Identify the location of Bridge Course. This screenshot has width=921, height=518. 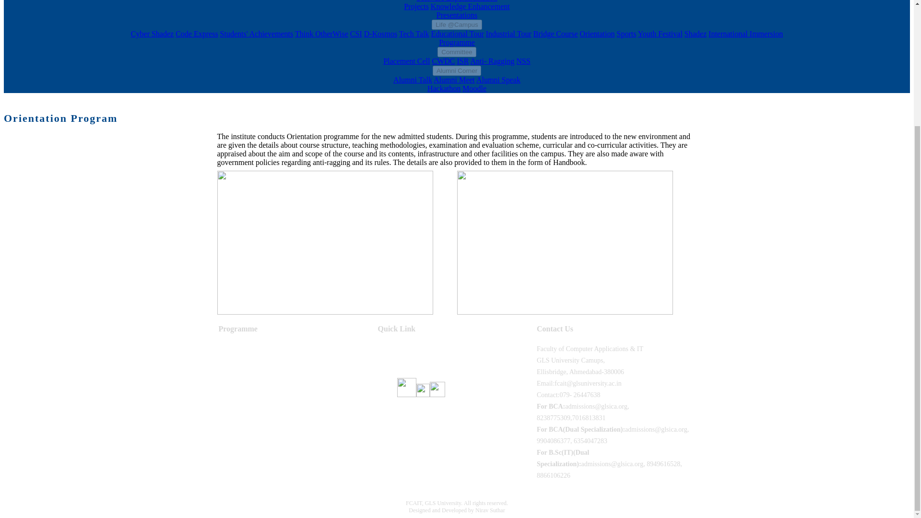
(555, 34).